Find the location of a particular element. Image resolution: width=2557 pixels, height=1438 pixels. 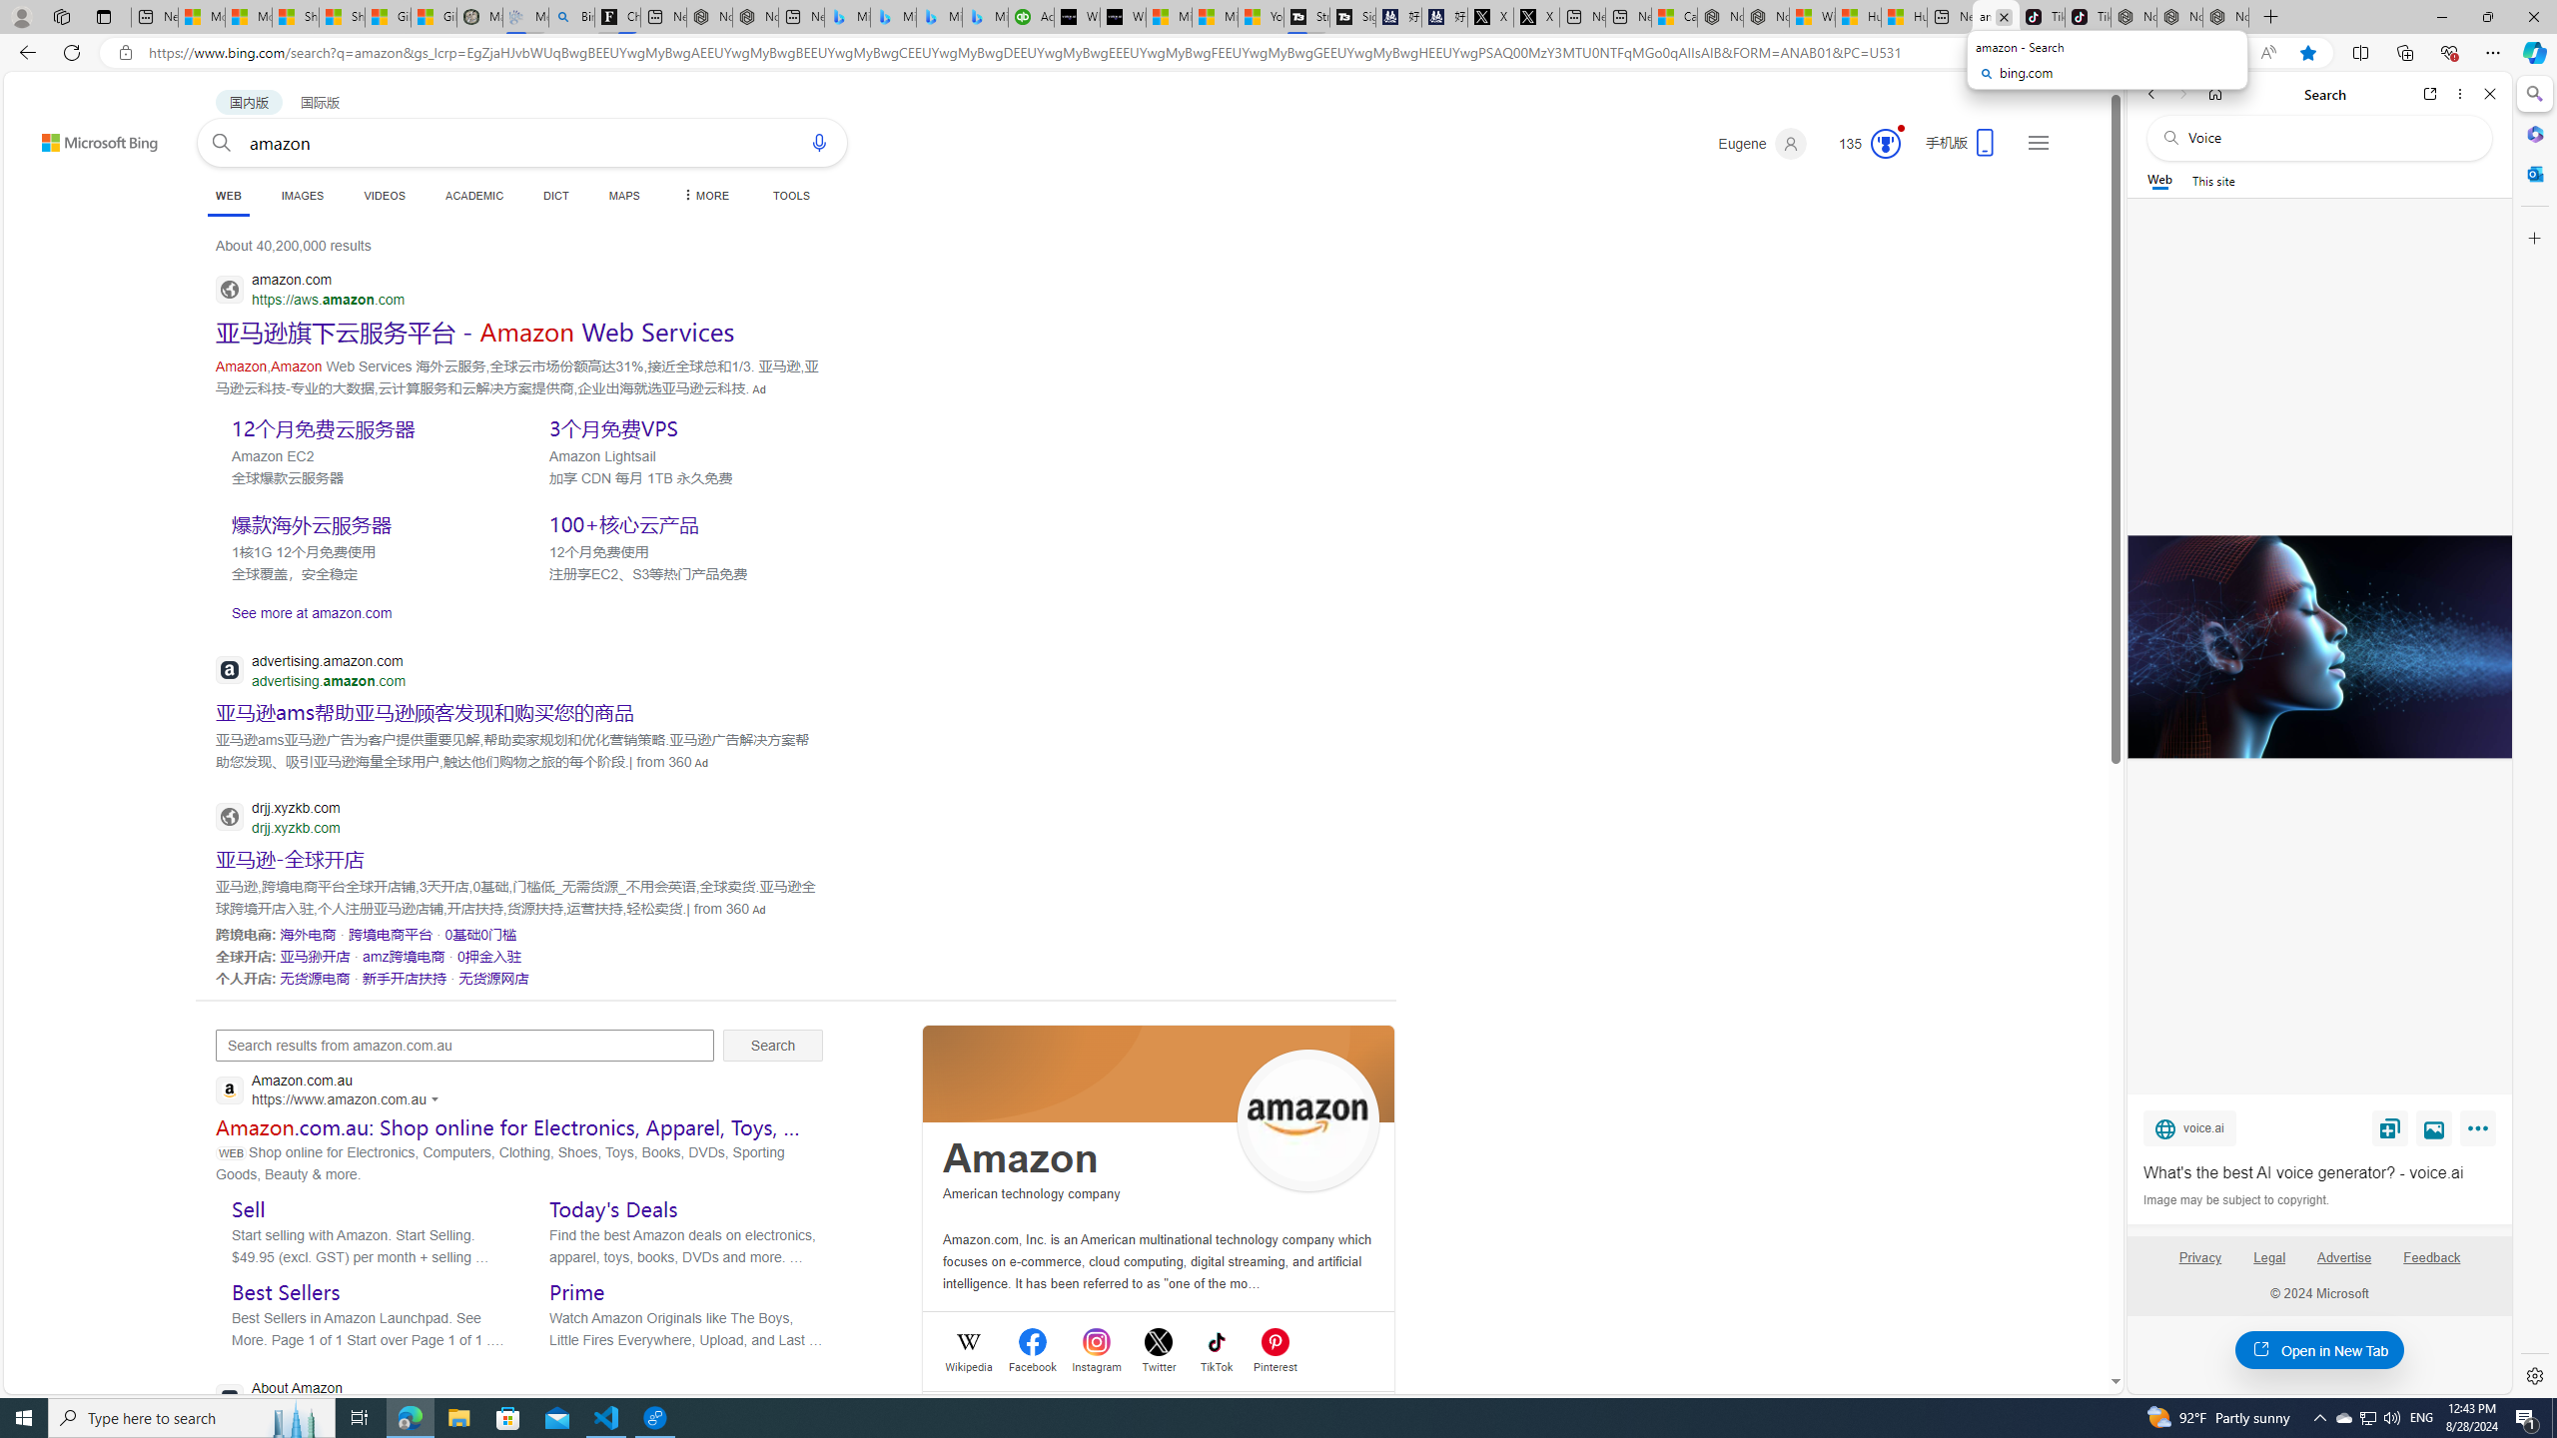

Today's Deals is located at coordinates (613, 1208).